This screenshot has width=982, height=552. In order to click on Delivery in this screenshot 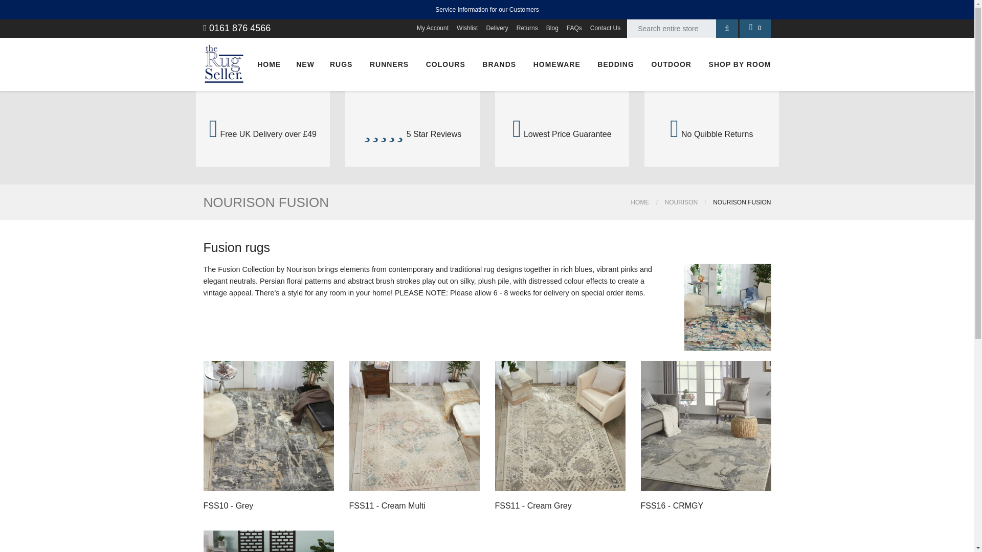, I will do `click(497, 28)`.